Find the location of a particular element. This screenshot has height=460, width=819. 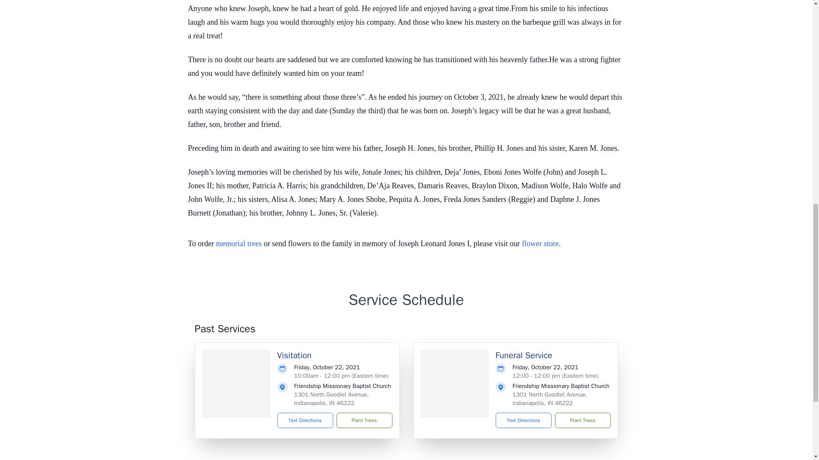

1301 North Goodlet Avenue, Indianapolis, IN 46222 is located at coordinates (549, 399).